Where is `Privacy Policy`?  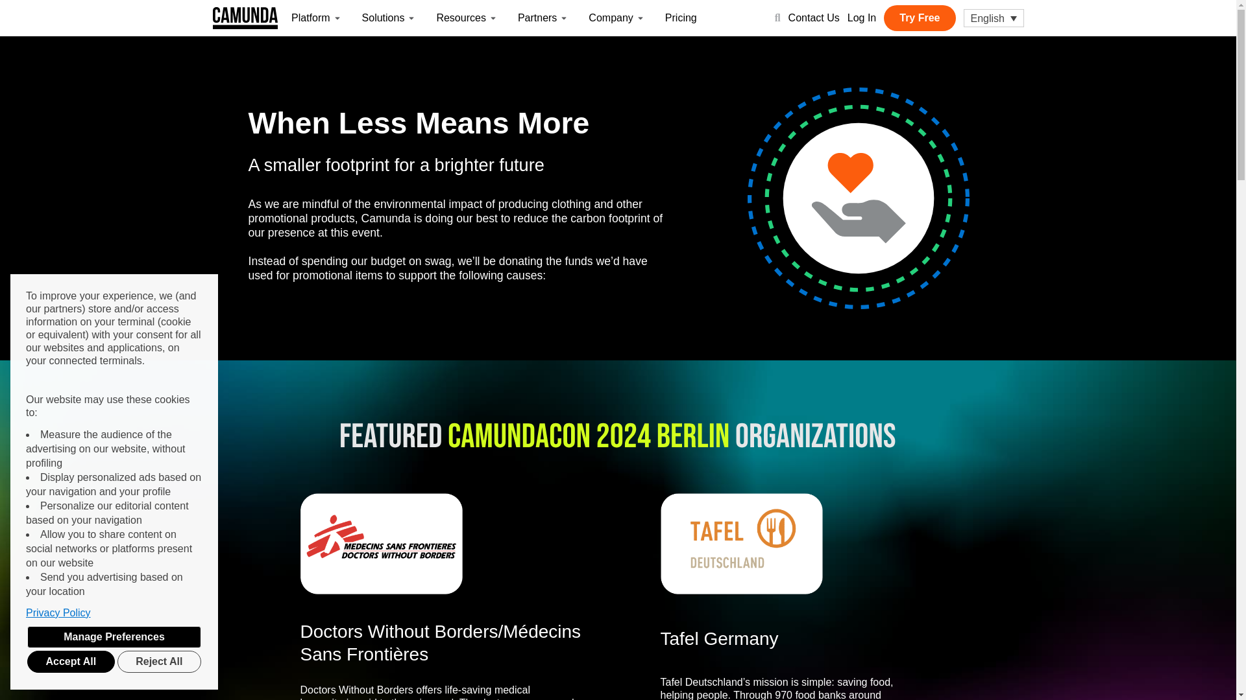 Privacy Policy is located at coordinates (114, 613).